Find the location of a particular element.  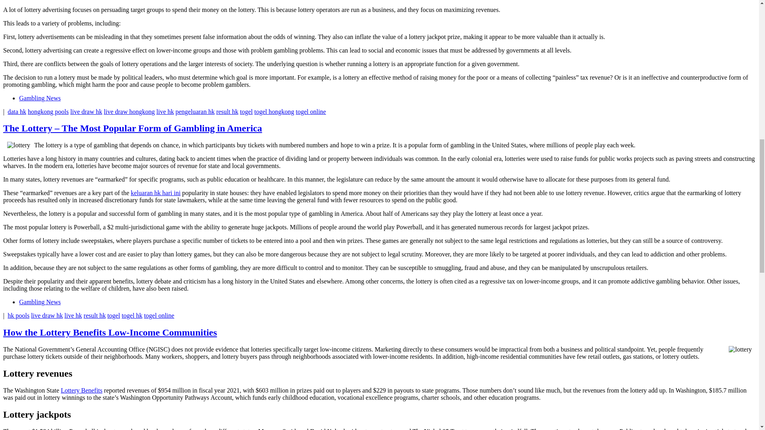

togel is located at coordinates (246, 111).